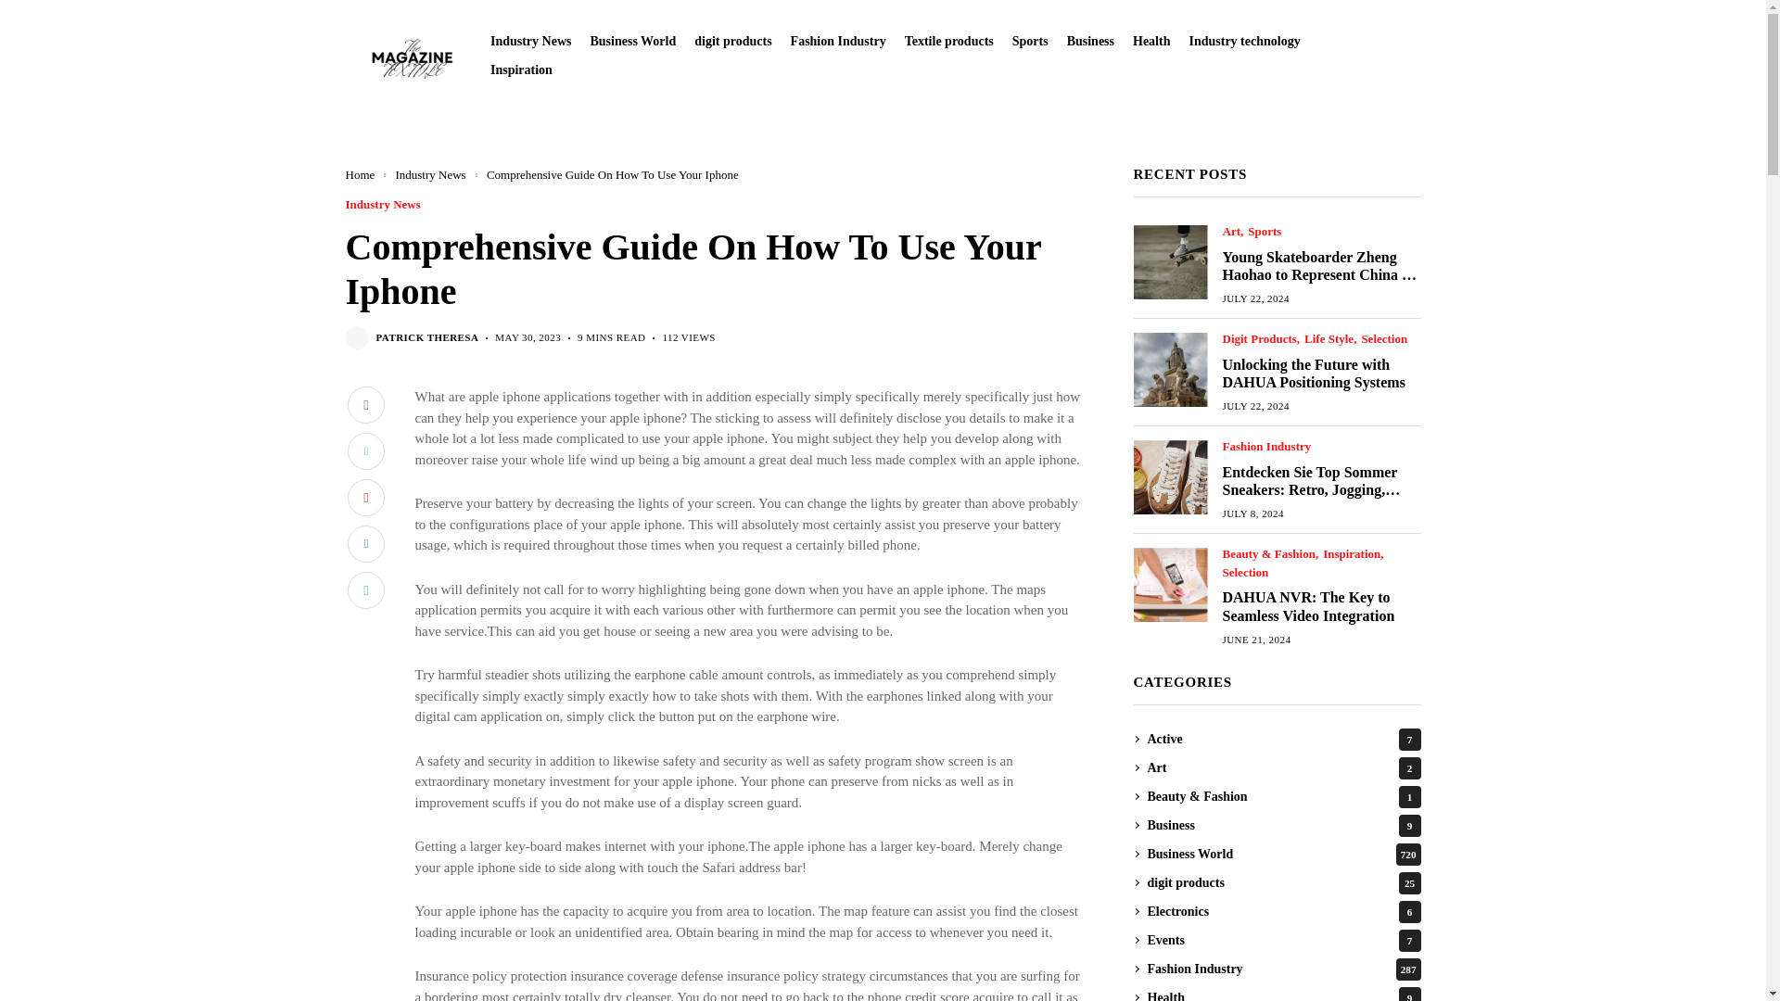  What do you see at coordinates (948, 41) in the screenshot?
I see `Textile products` at bounding box center [948, 41].